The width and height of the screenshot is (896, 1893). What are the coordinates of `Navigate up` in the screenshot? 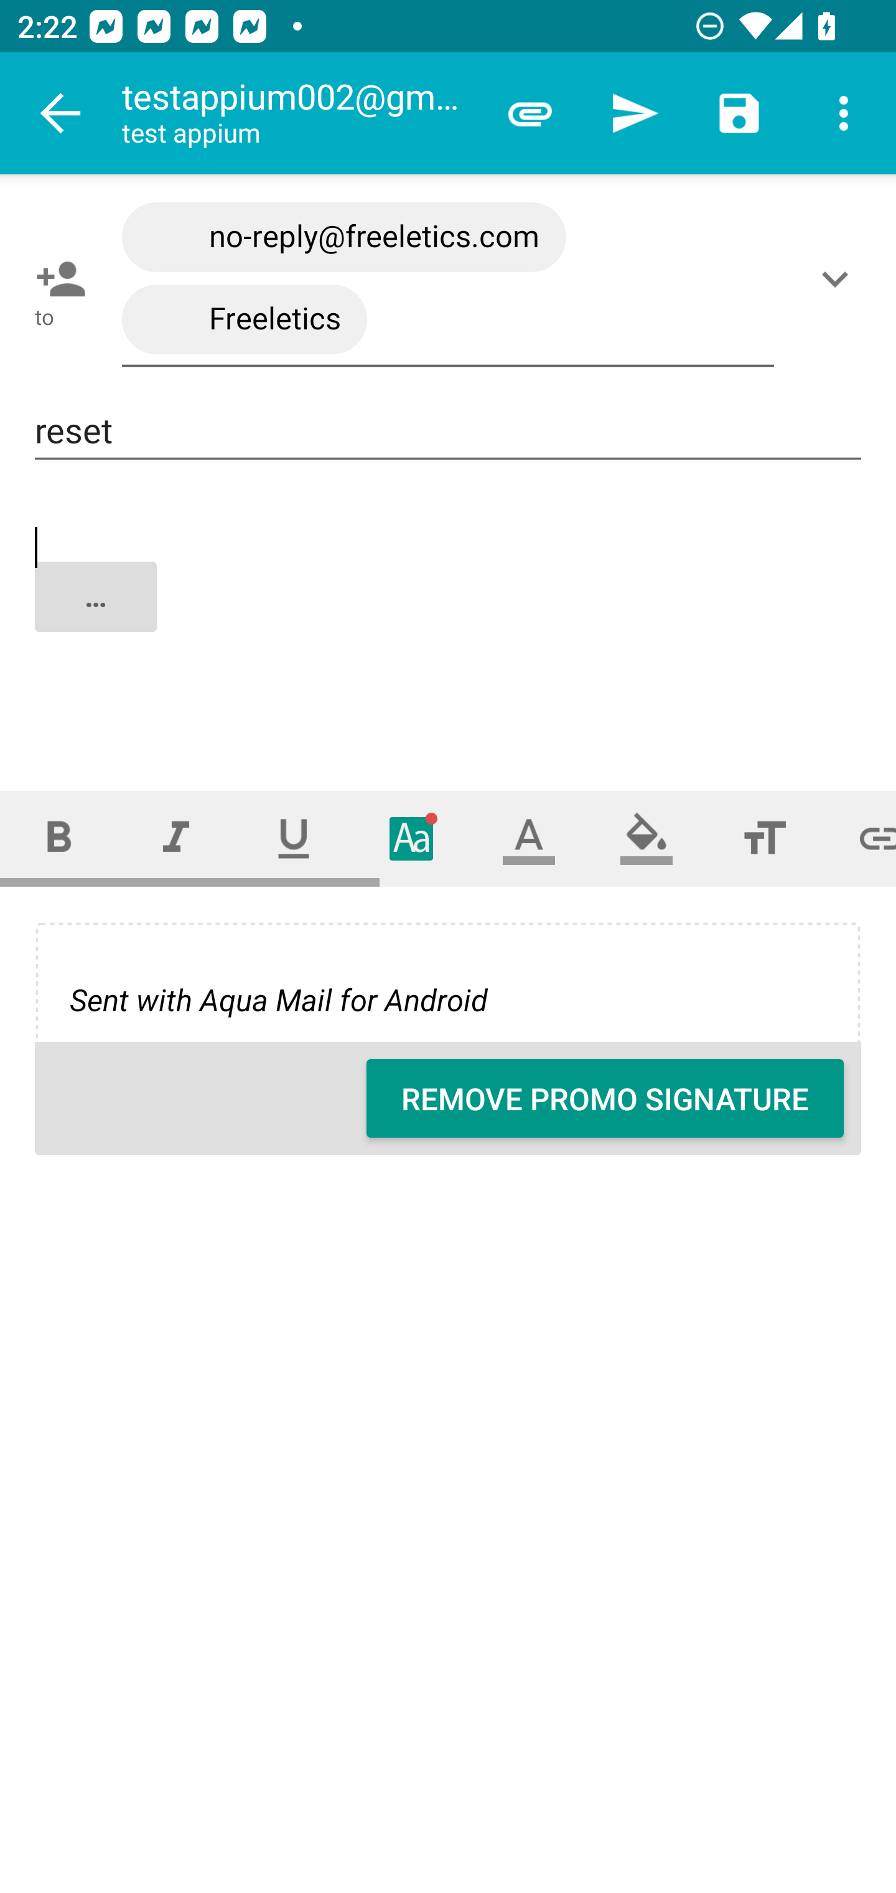 It's located at (61, 113).